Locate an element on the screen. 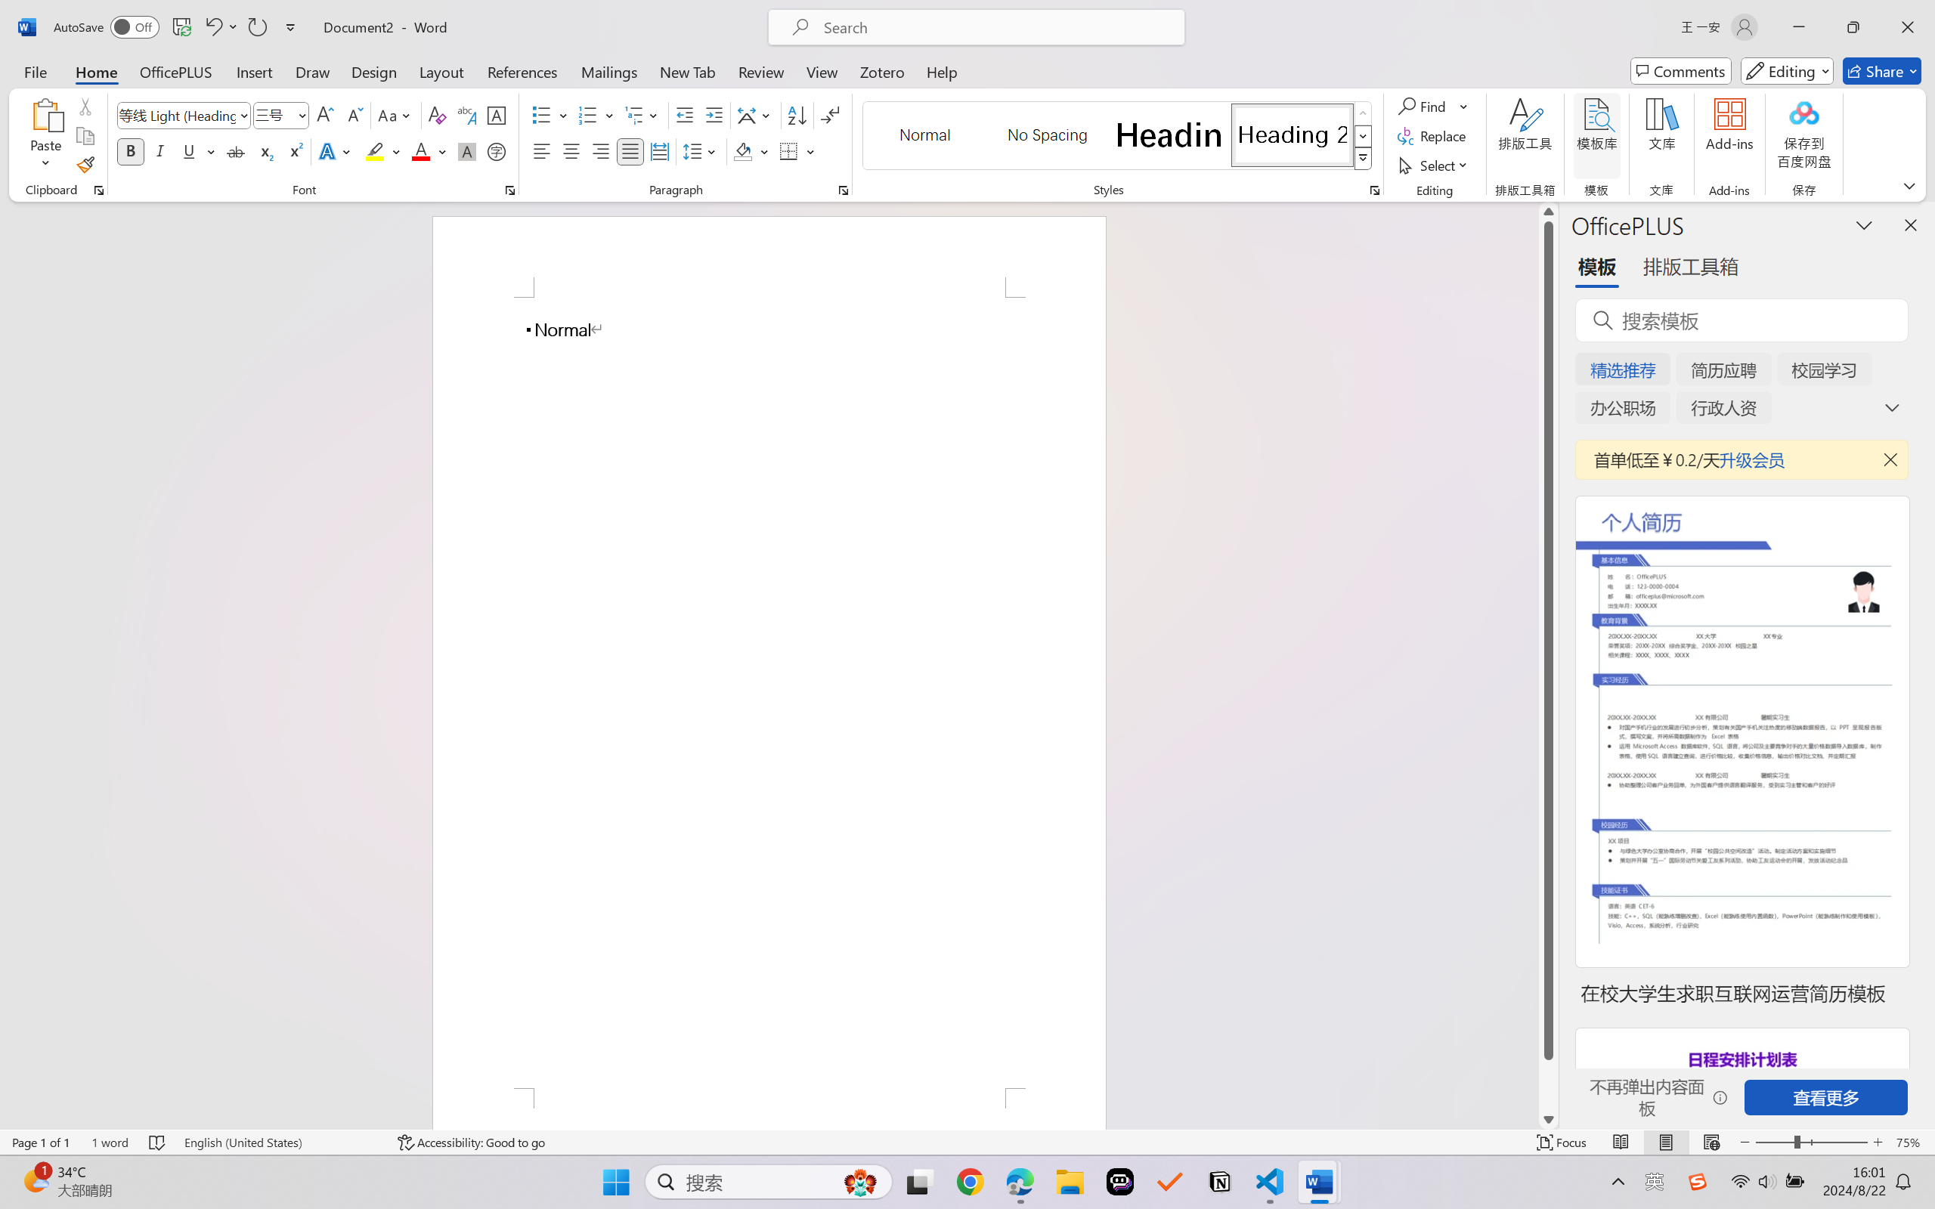 The image size is (1935, 1209). Distributed is located at coordinates (659, 151).